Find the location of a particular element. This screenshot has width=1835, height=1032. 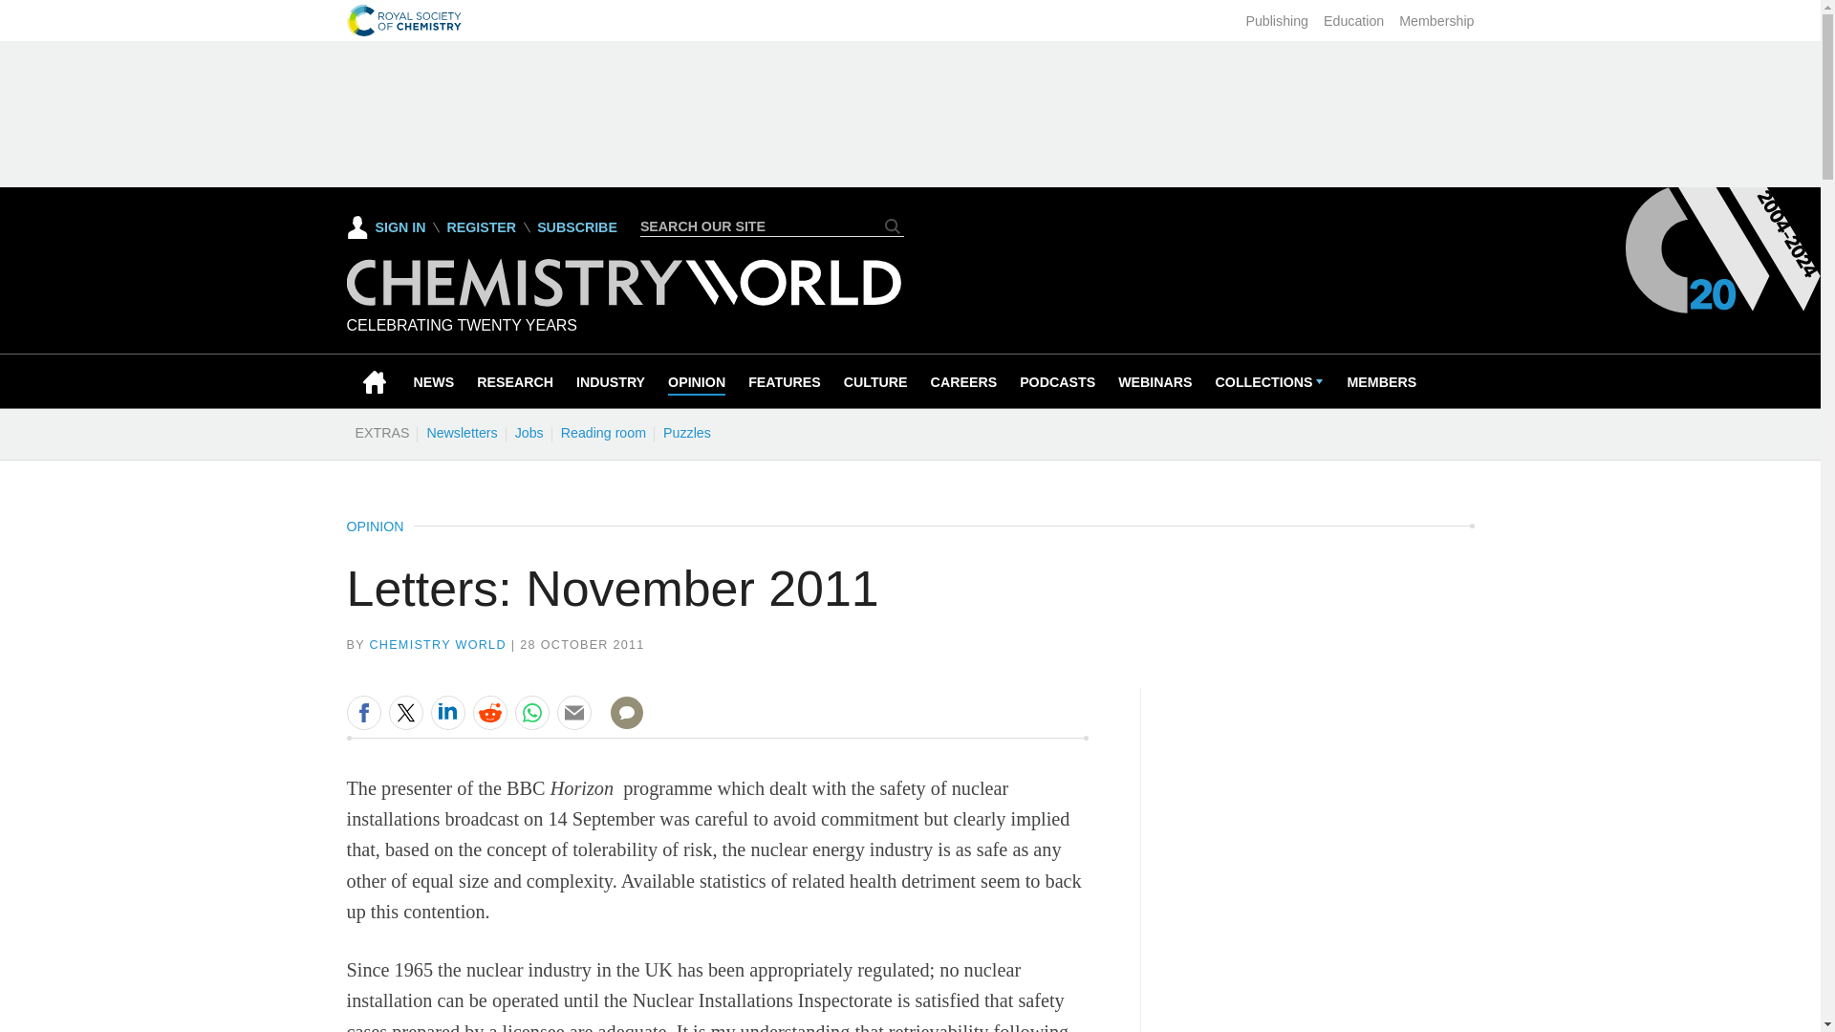

Reading room is located at coordinates (603, 432).